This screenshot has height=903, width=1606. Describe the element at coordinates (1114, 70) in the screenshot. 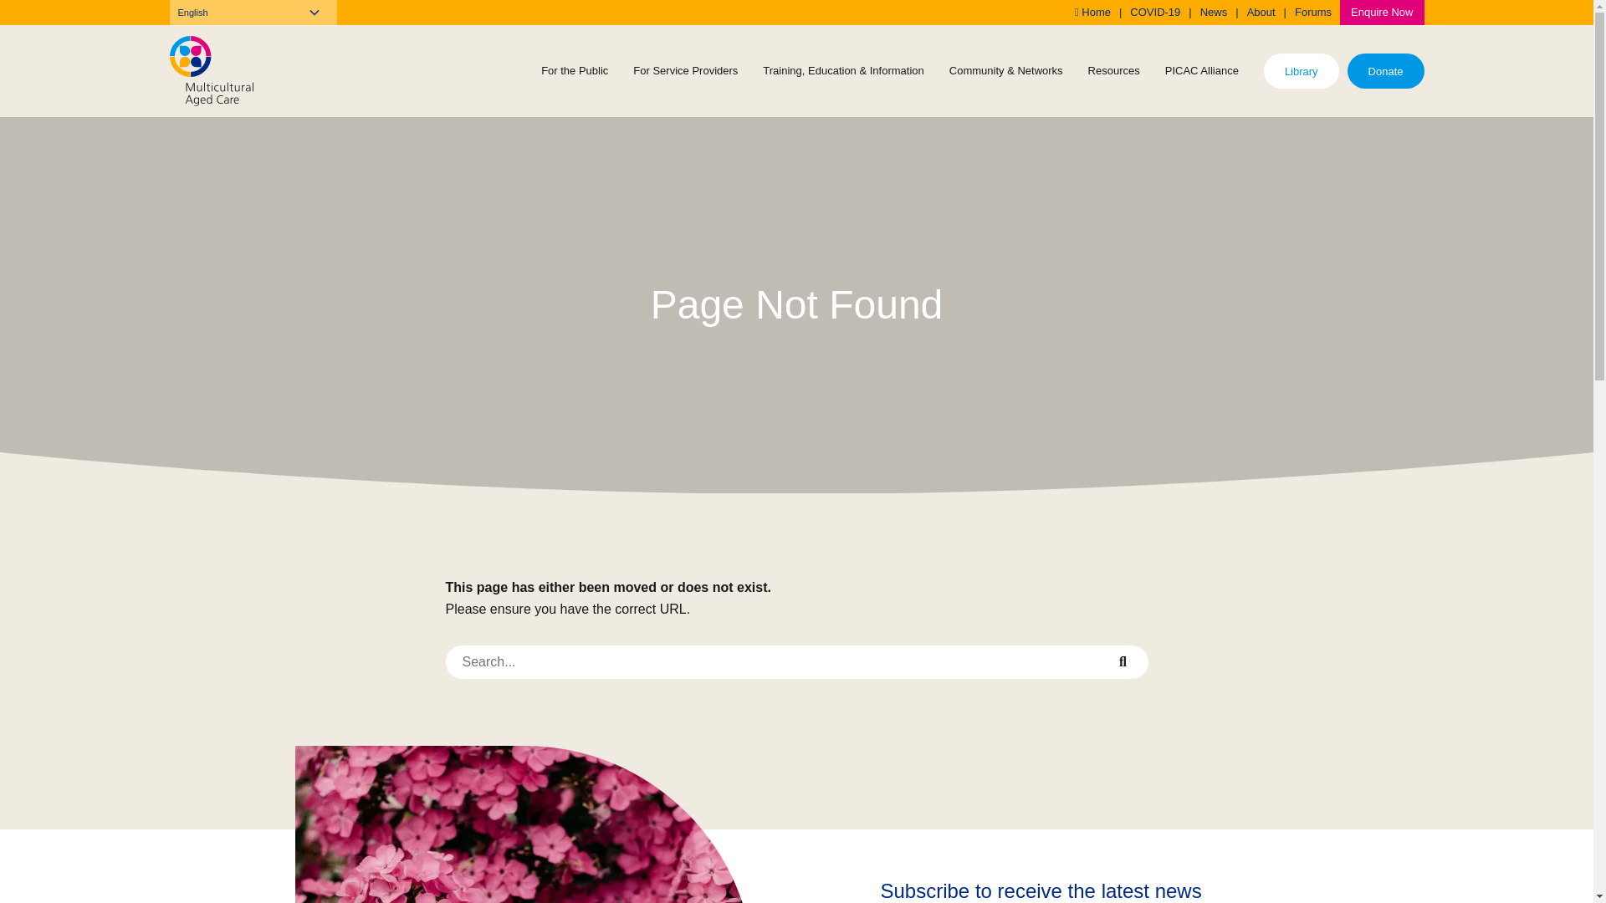

I see `Resources` at that location.